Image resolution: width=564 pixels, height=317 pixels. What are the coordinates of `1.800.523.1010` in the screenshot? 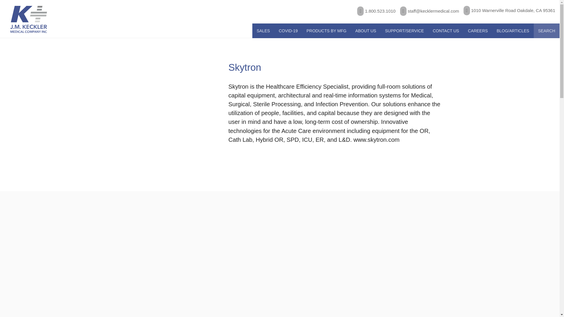 It's located at (374, 11).